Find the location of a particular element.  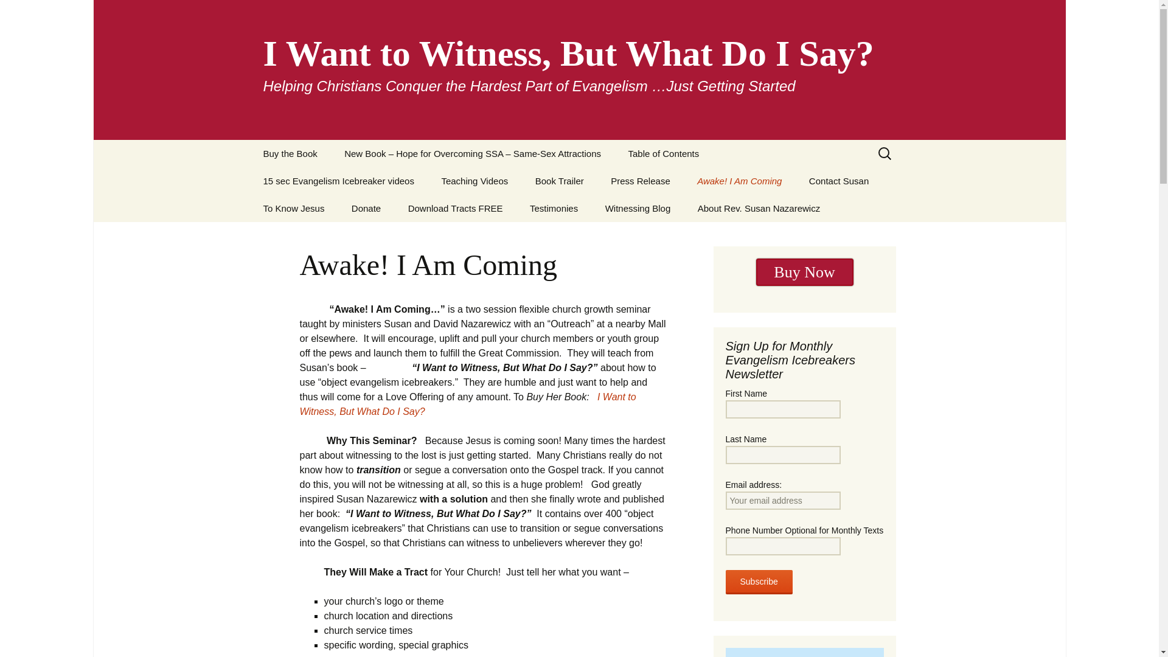

Why Christians Should Want to Pray in Tongues is located at coordinates (311, 245).